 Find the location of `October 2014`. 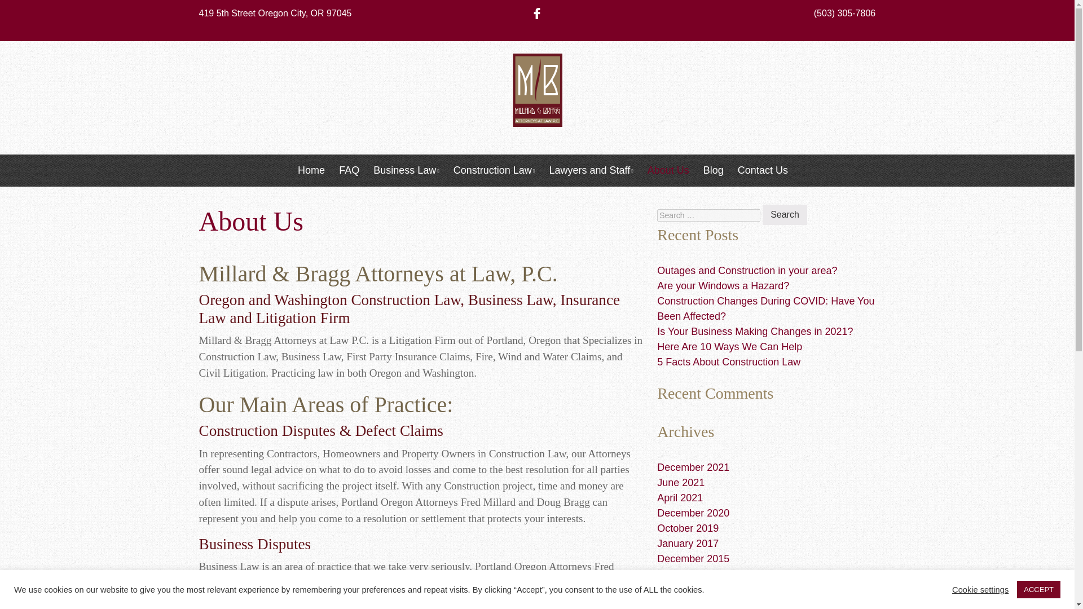

October 2014 is located at coordinates (688, 589).